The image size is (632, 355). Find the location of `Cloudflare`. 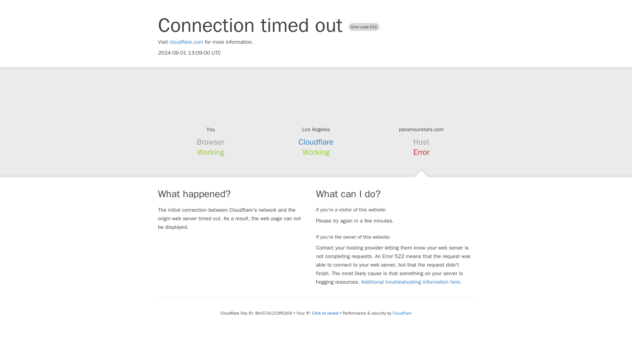

Cloudflare is located at coordinates (402, 313).